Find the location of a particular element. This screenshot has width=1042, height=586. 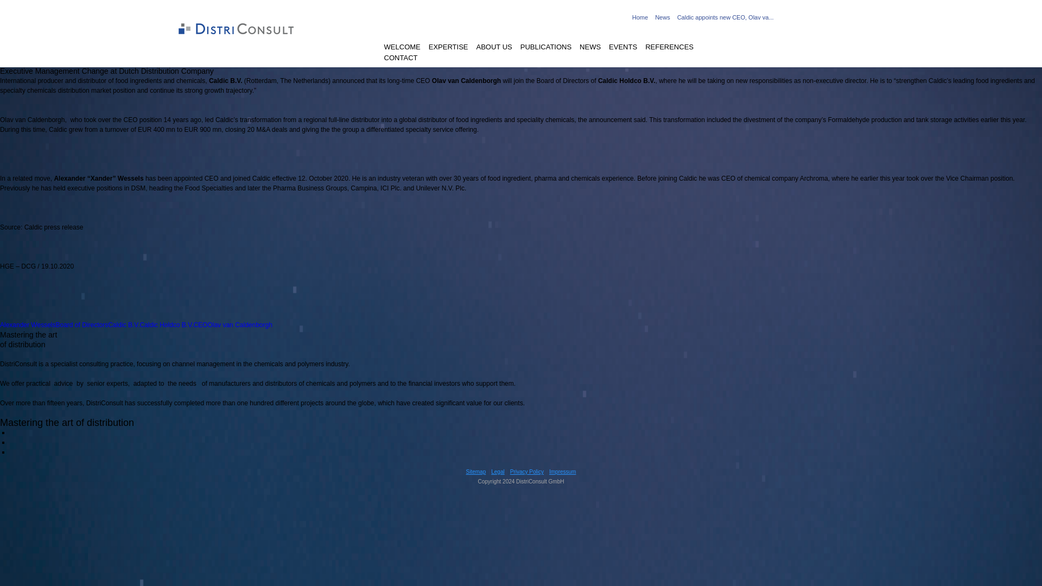

REFERENCES is located at coordinates (669, 48).